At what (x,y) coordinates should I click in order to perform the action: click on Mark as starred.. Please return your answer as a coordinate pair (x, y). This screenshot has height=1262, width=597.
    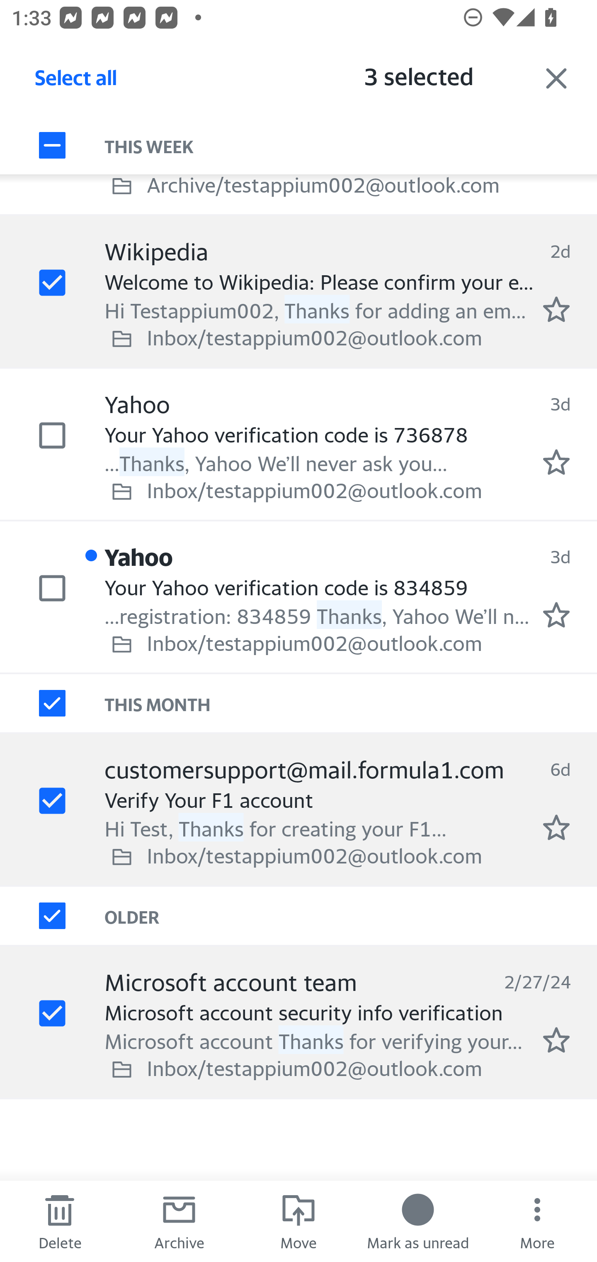
    Looking at the image, I should click on (556, 827).